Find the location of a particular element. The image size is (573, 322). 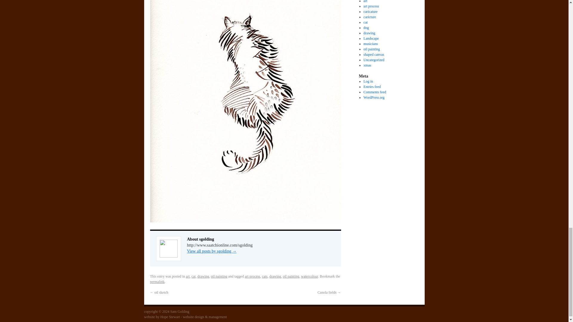

drawing is located at coordinates (203, 276).